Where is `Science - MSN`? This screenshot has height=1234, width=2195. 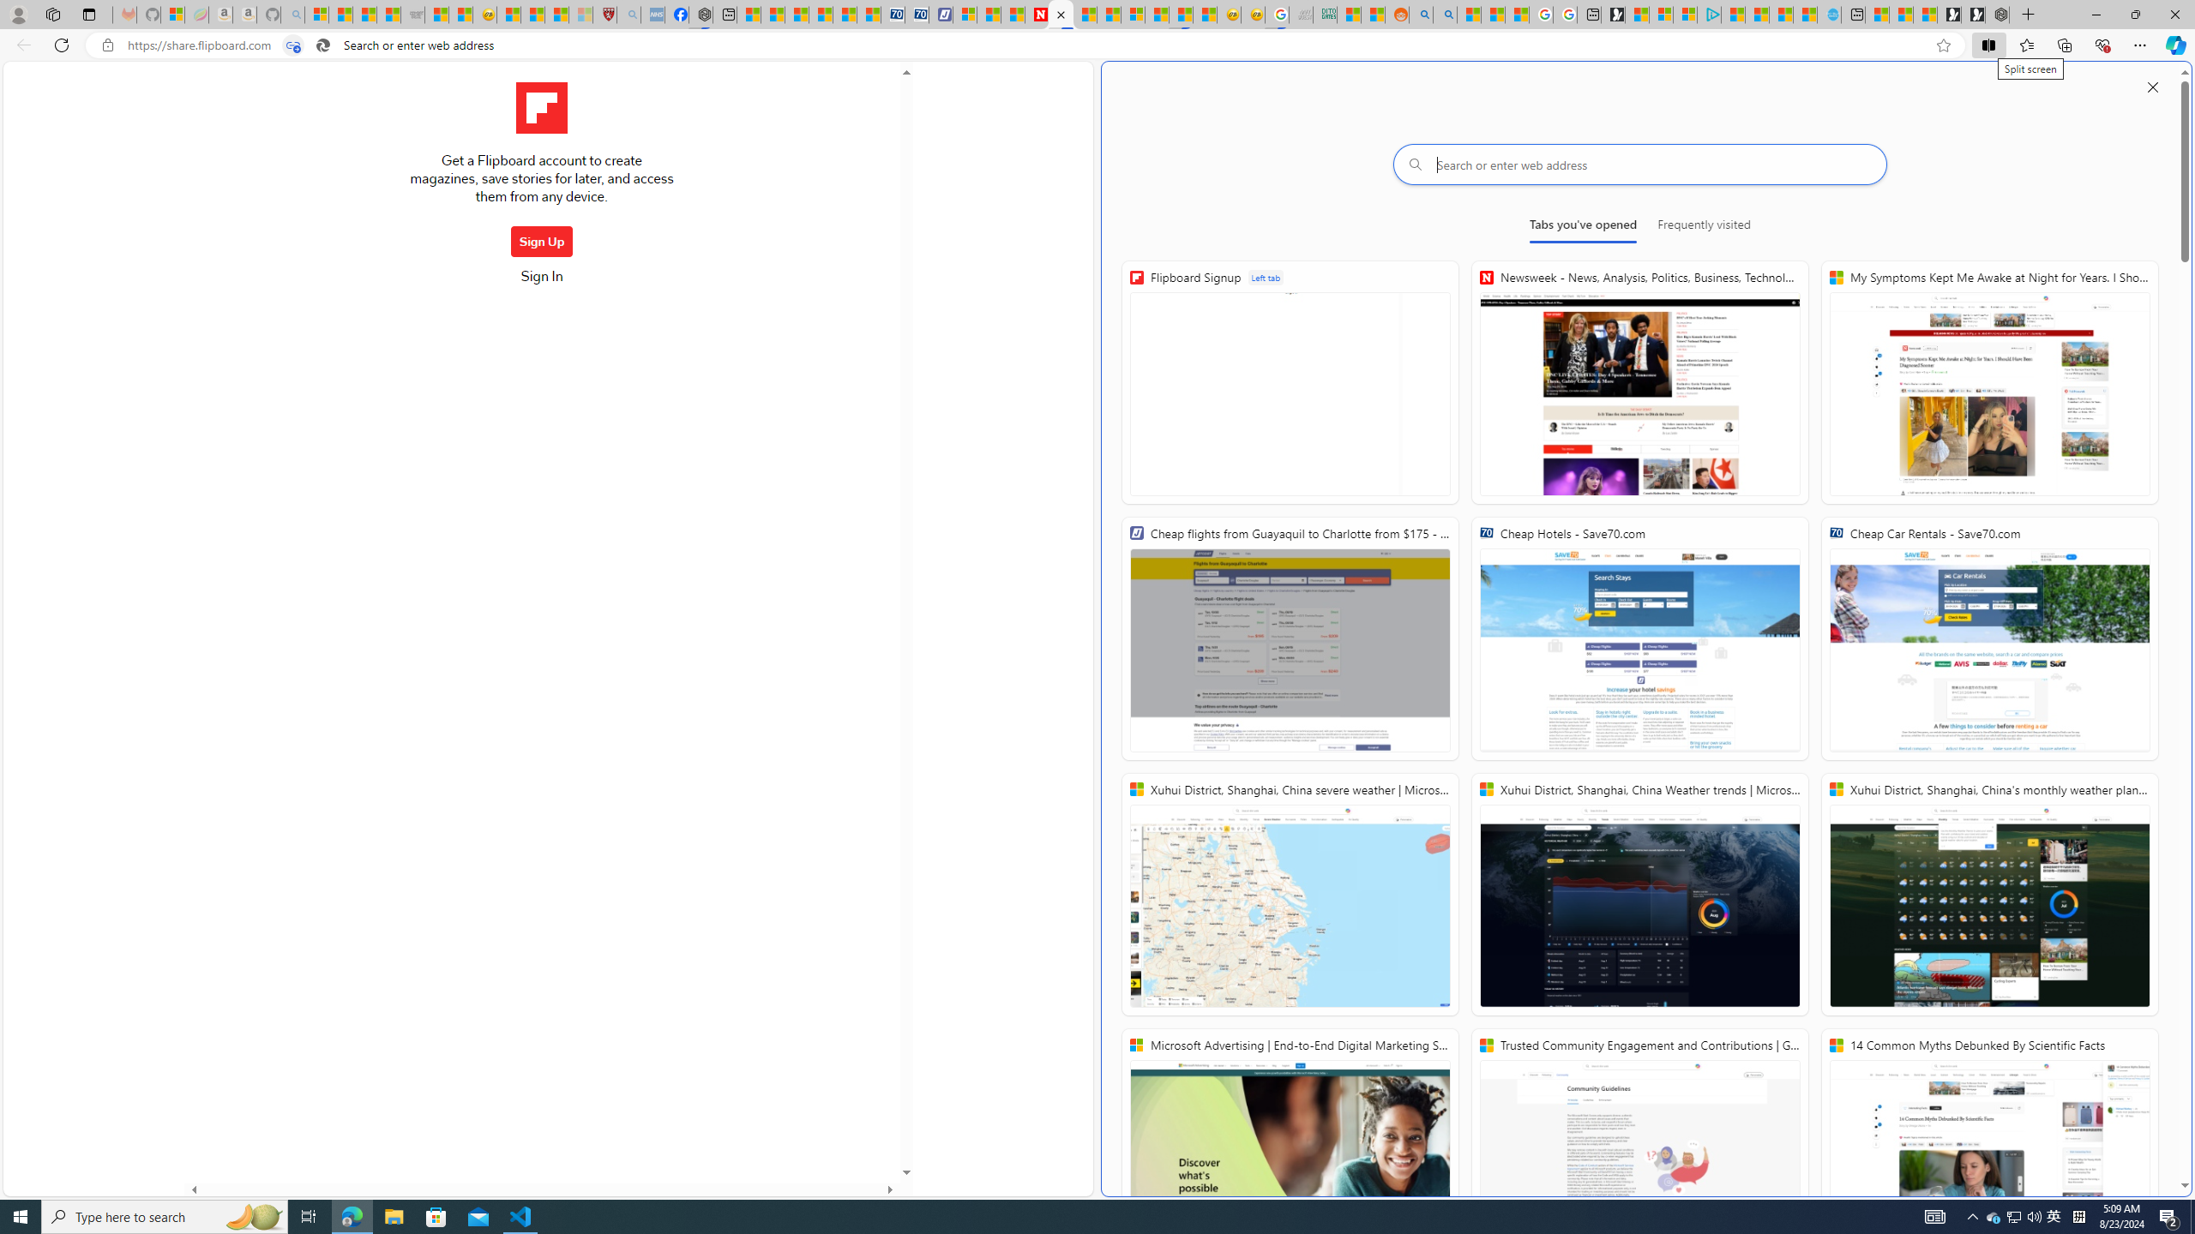
Science - MSN is located at coordinates (556, 15).